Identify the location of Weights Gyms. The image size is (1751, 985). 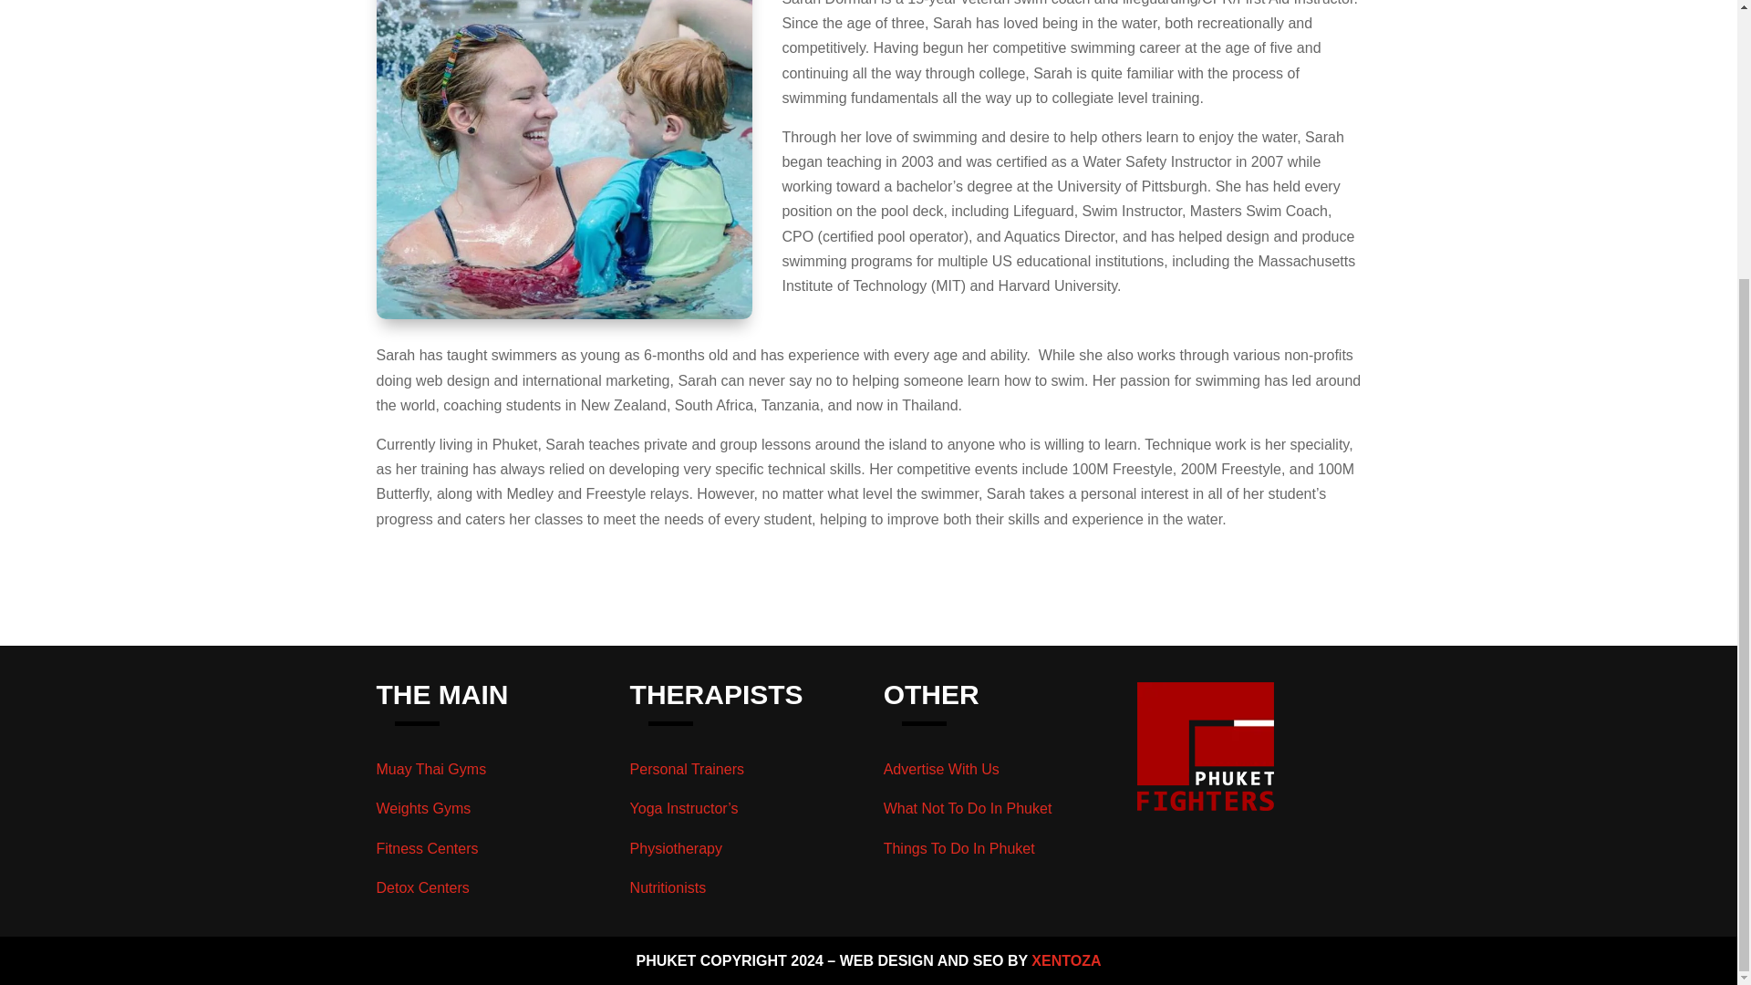
(423, 808).